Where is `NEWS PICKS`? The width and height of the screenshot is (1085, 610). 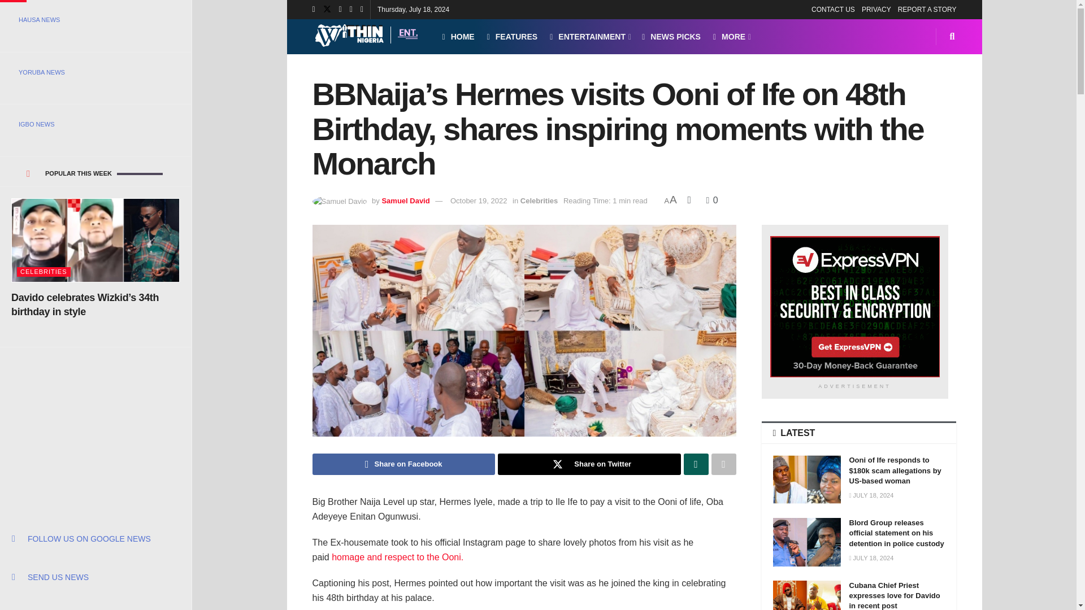
NEWS PICKS is located at coordinates (671, 36).